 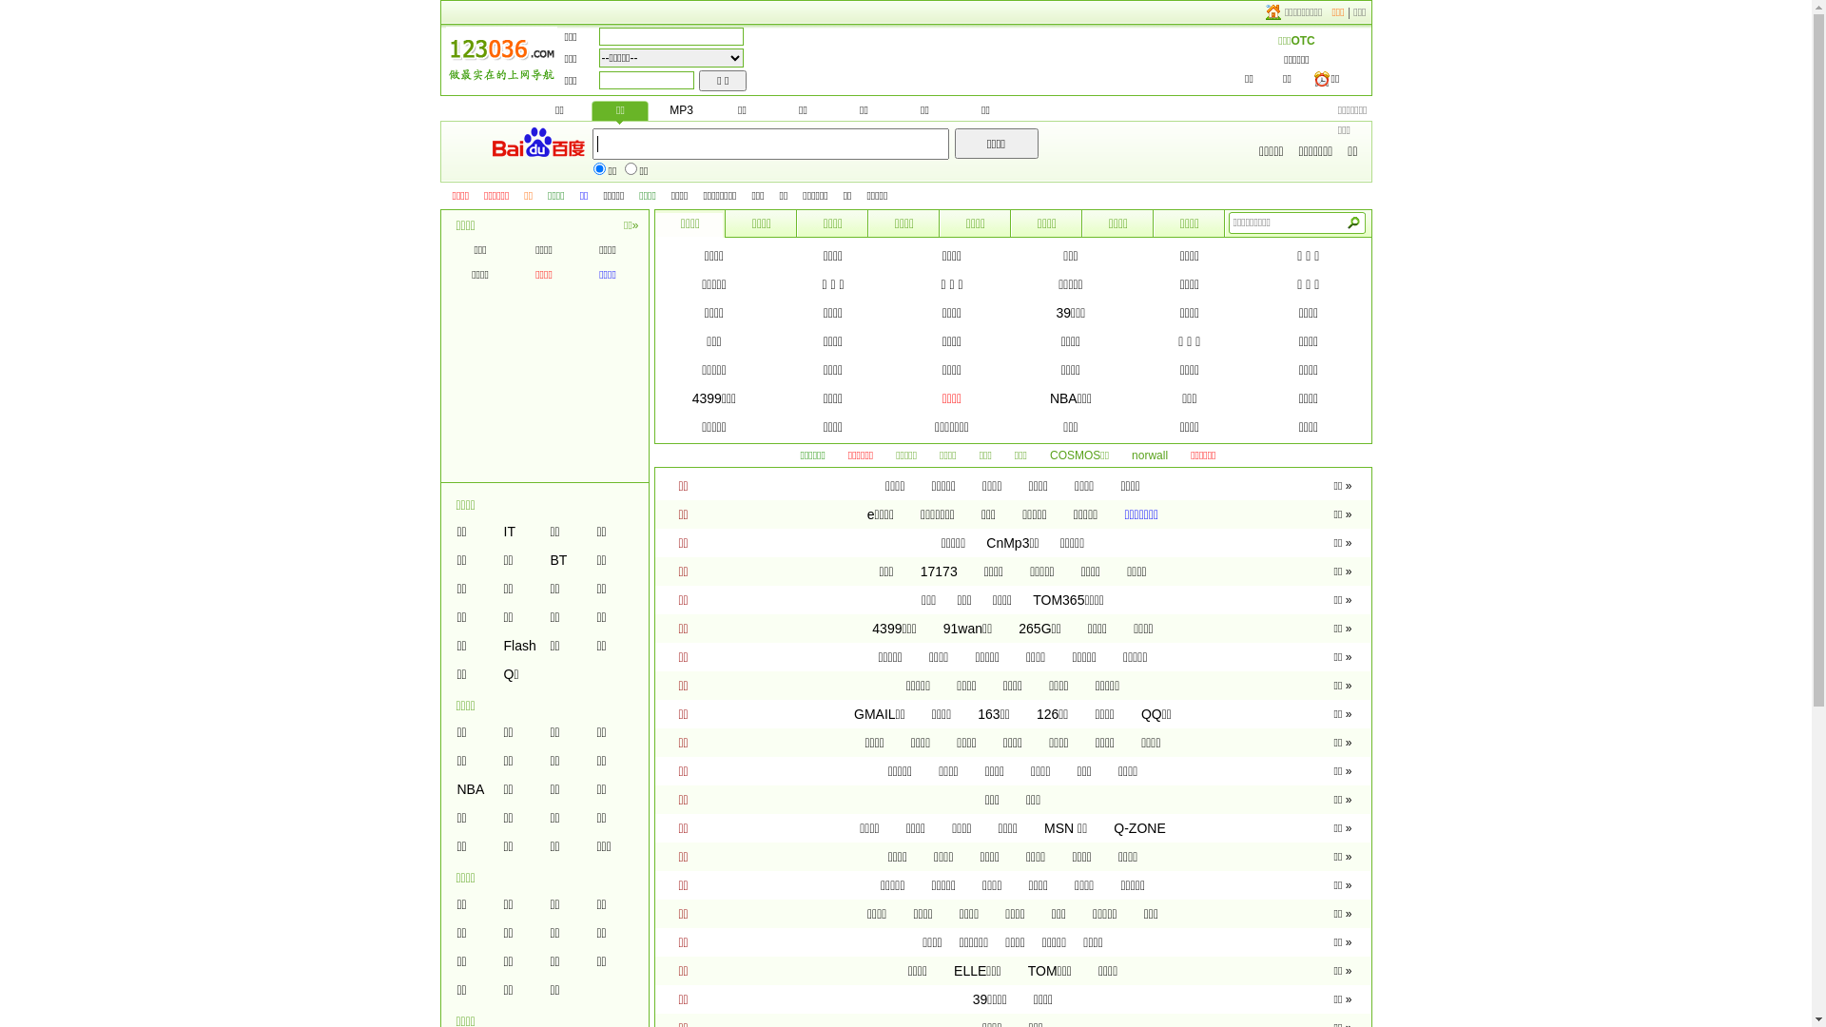 What do you see at coordinates (520, 646) in the screenshot?
I see `Flash` at bounding box center [520, 646].